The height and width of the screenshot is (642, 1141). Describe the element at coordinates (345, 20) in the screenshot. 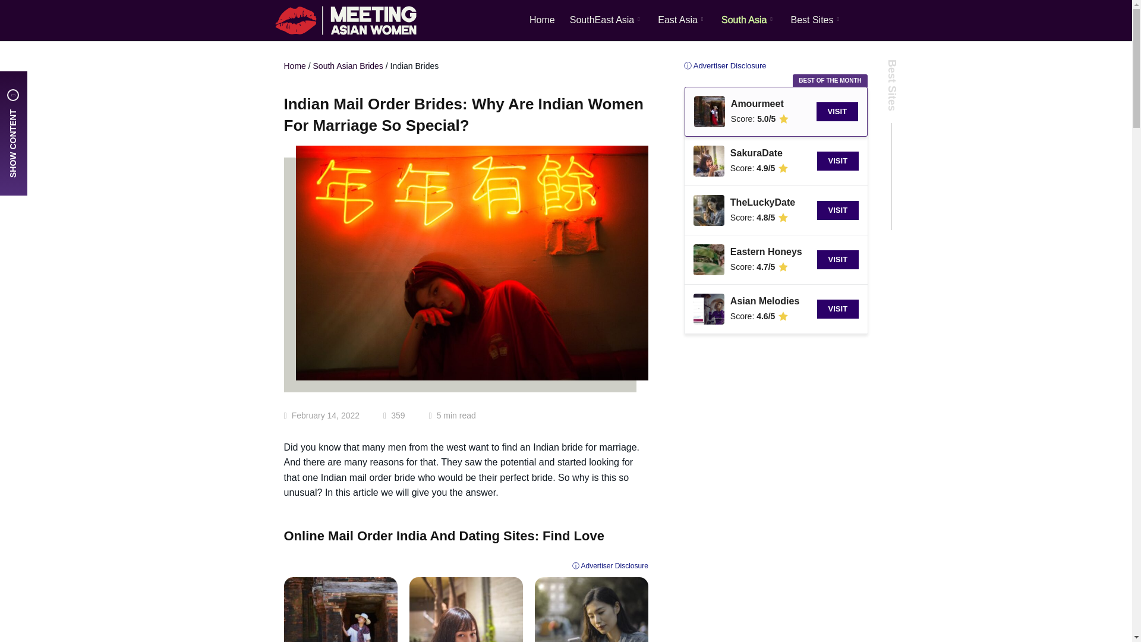

I see `Meeting Asian Women` at that location.